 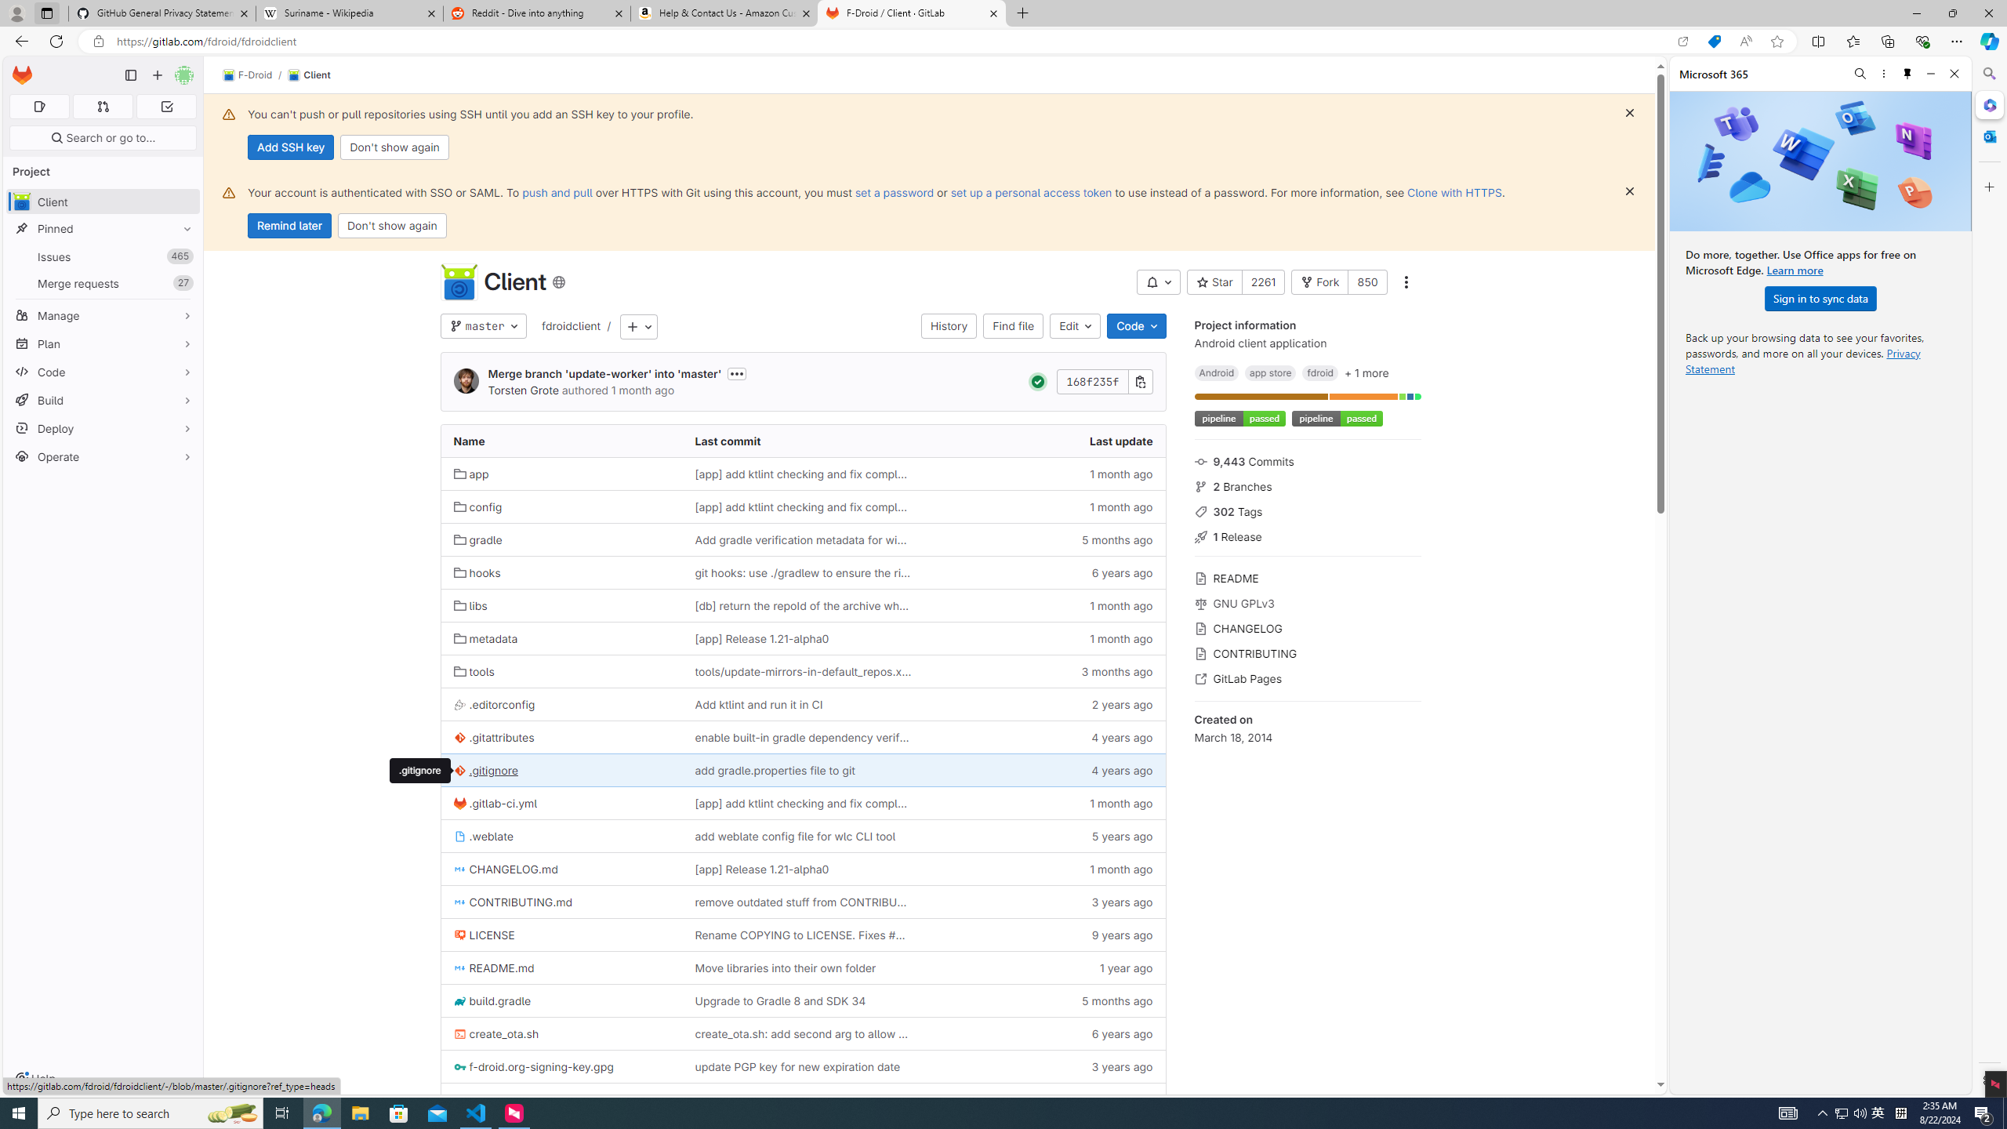 I want to click on config, so click(x=477, y=507).